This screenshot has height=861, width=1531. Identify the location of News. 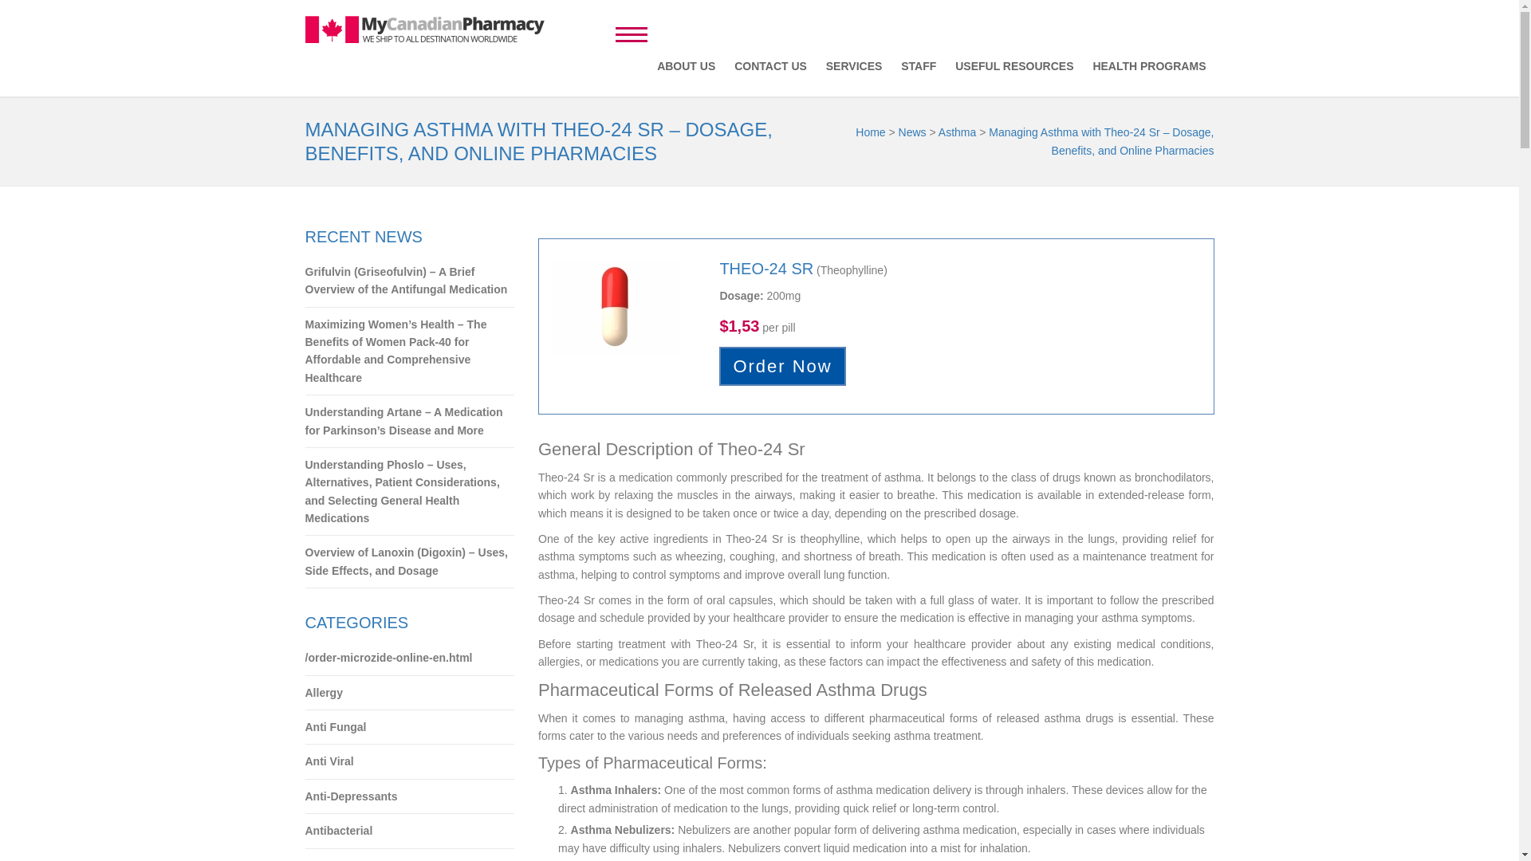
(912, 132).